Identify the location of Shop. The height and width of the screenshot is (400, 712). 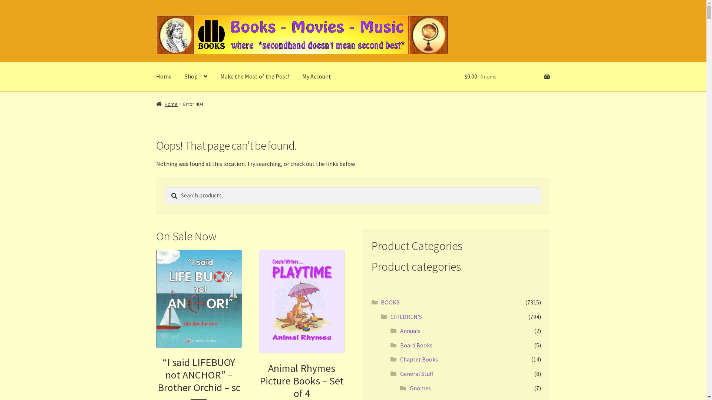
(196, 77).